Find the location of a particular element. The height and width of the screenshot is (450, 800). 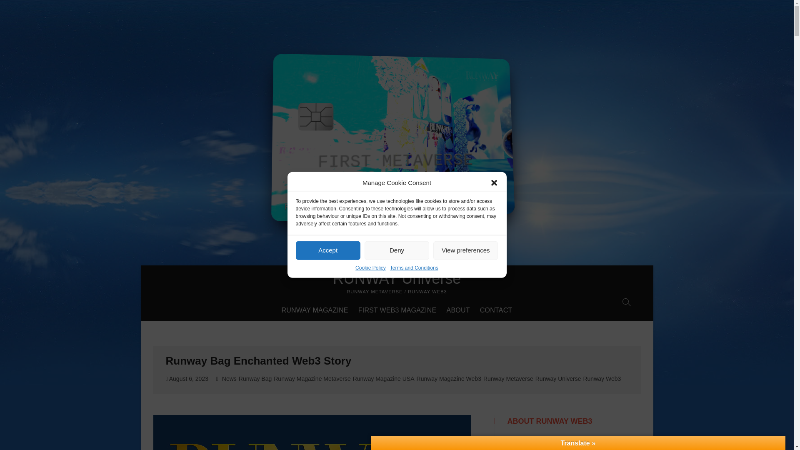

RUNWAY MAGAZINE is located at coordinates (315, 310).